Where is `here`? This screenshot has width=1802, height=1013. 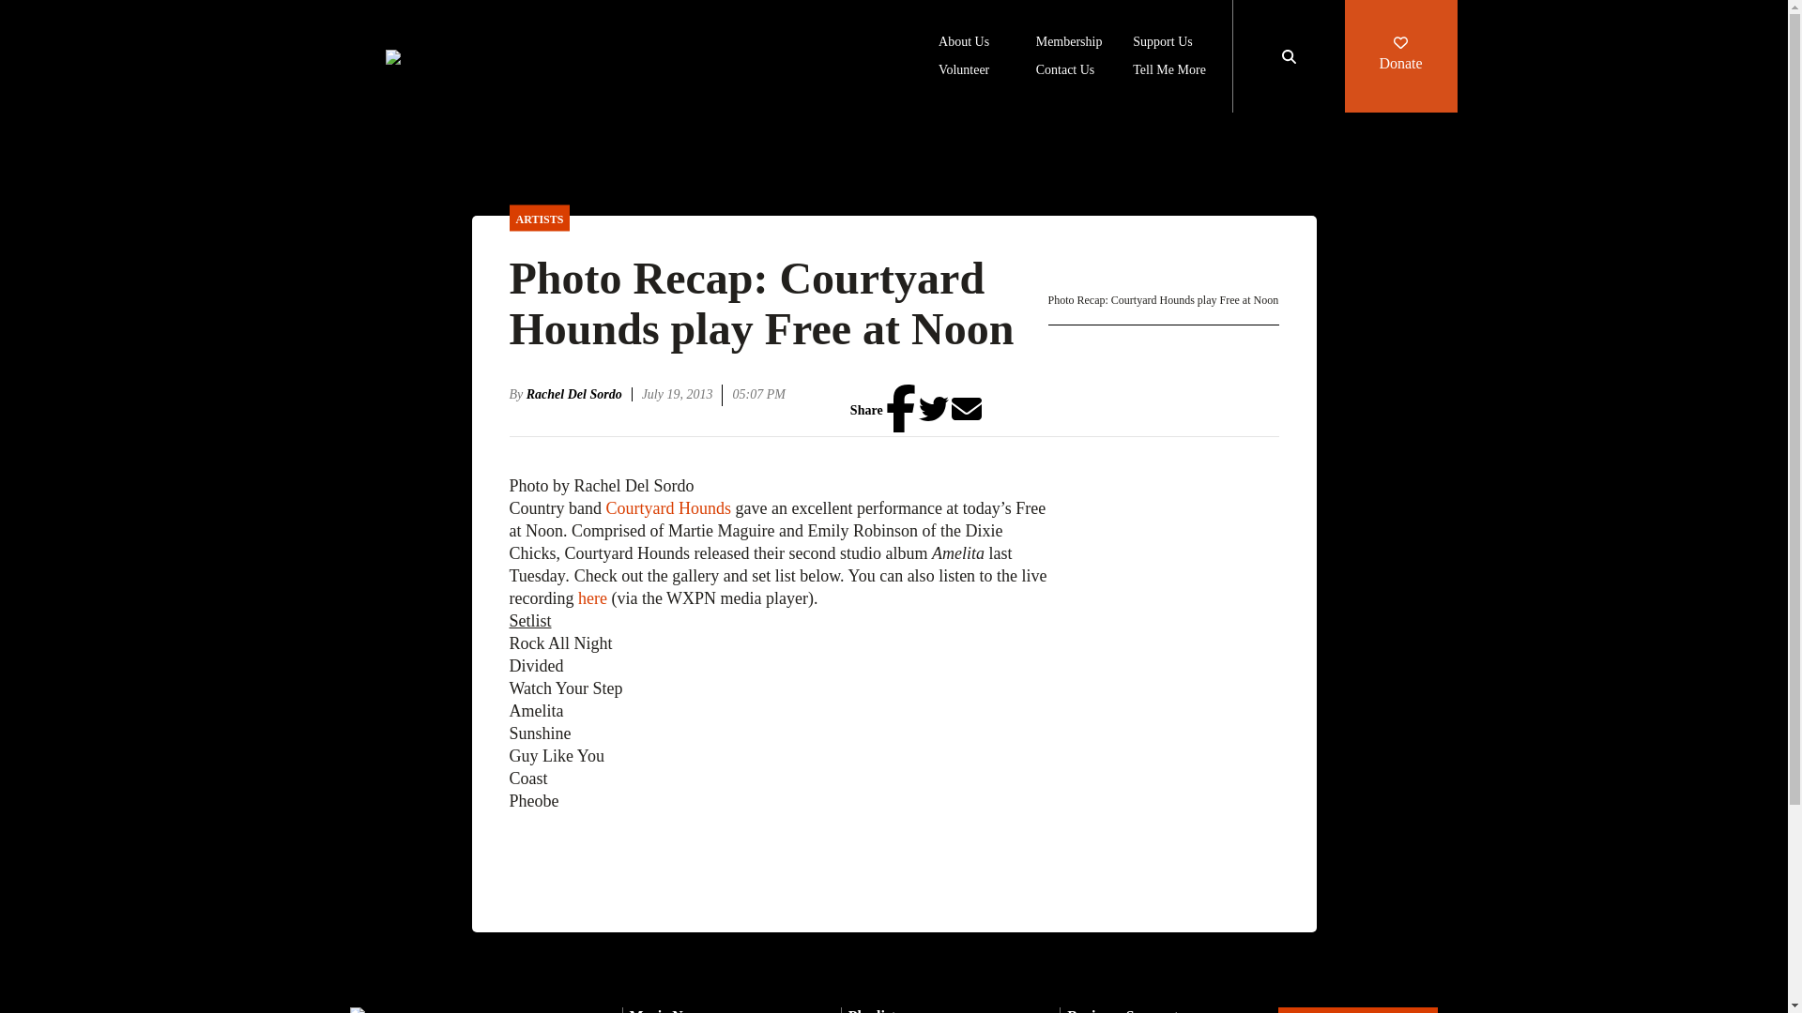 here is located at coordinates (593, 598).